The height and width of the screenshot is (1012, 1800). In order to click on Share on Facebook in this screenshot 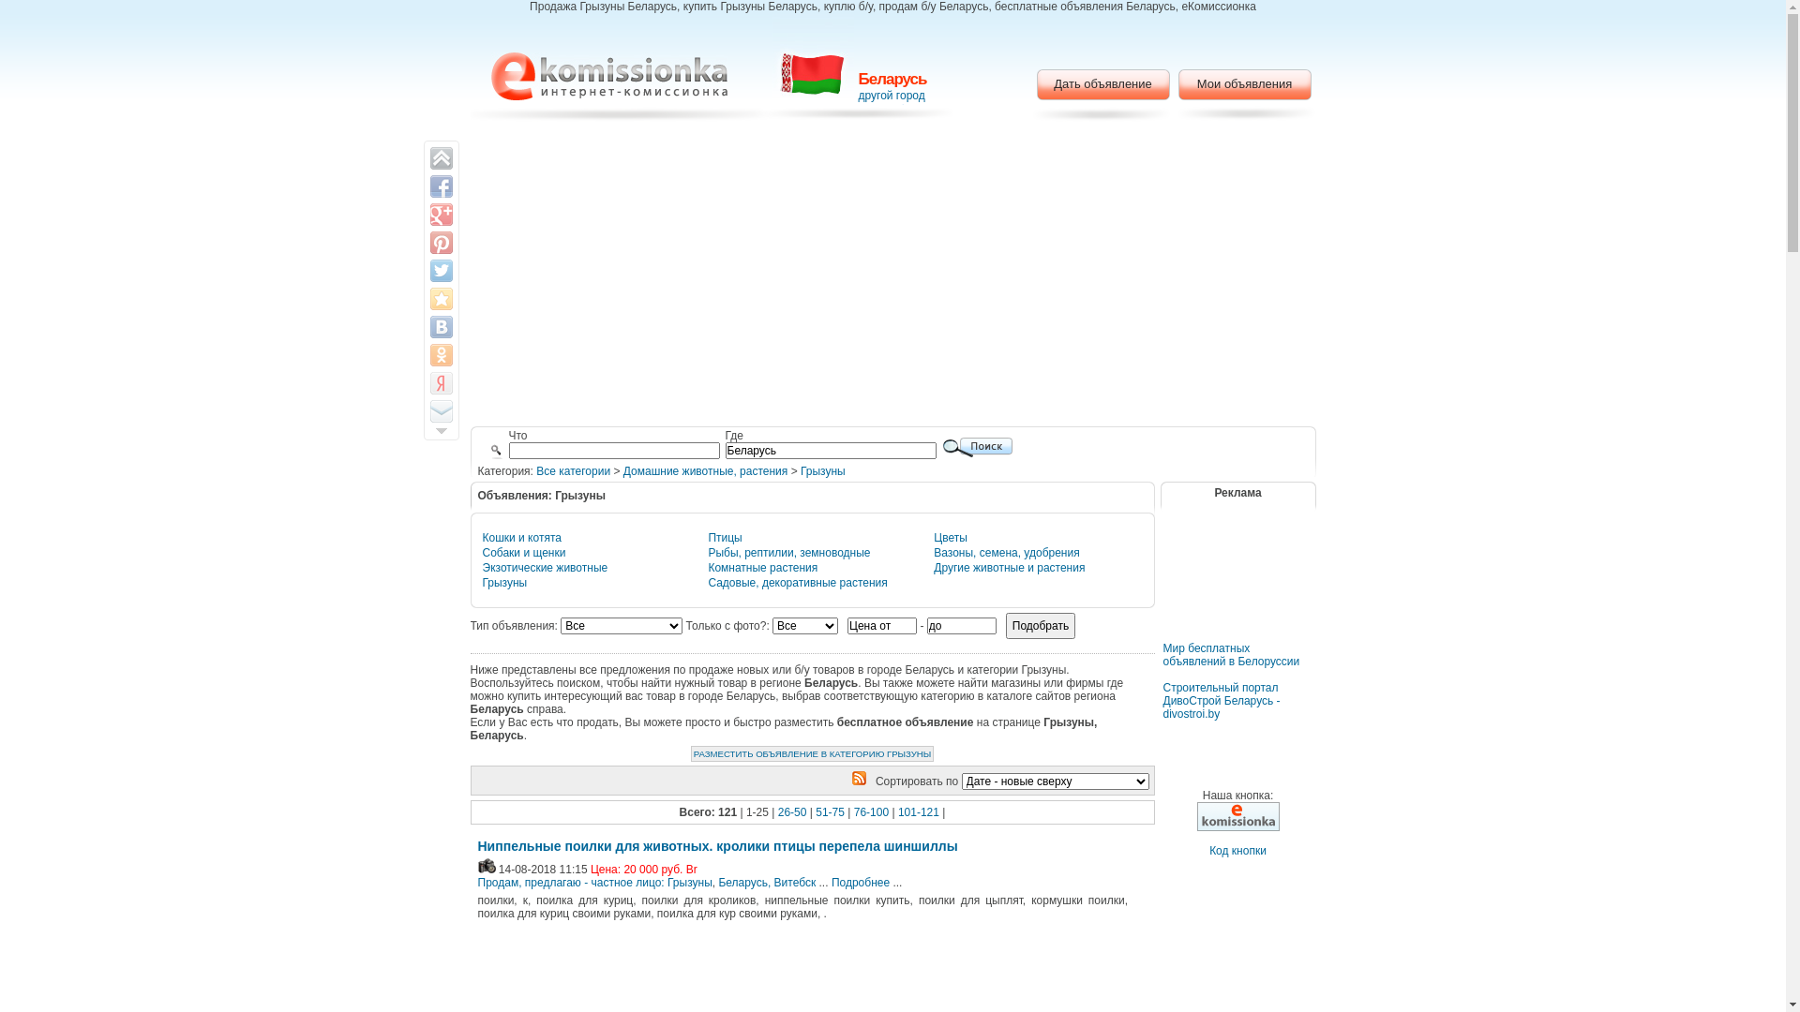, I will do `click(441, 186)`.